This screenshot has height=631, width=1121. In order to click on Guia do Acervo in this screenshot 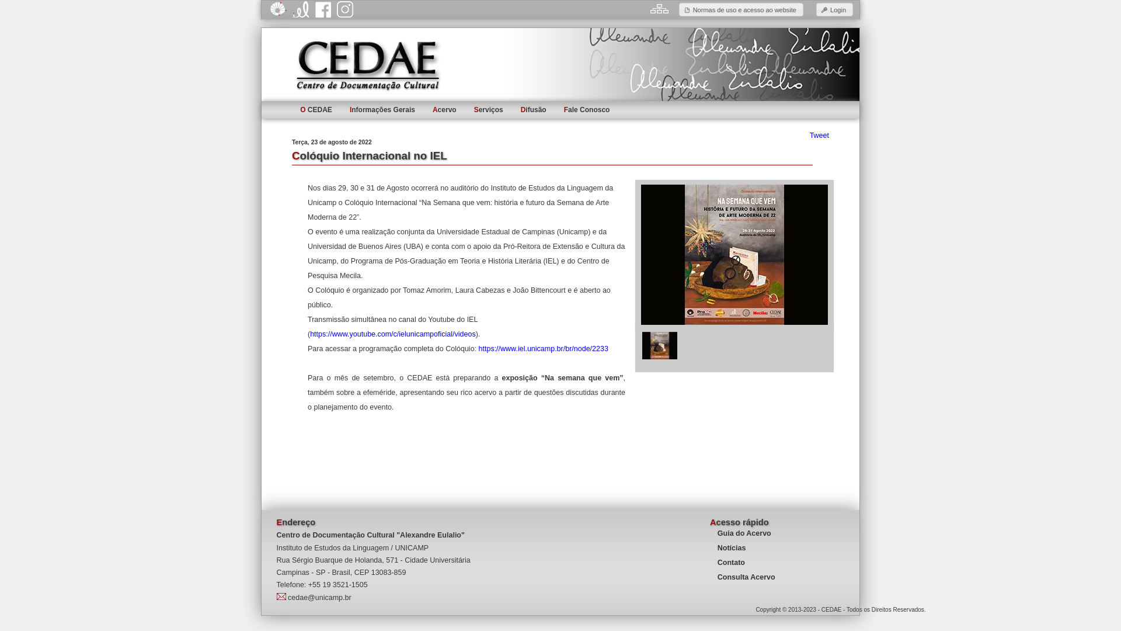, I will do `click(744, 533)`.